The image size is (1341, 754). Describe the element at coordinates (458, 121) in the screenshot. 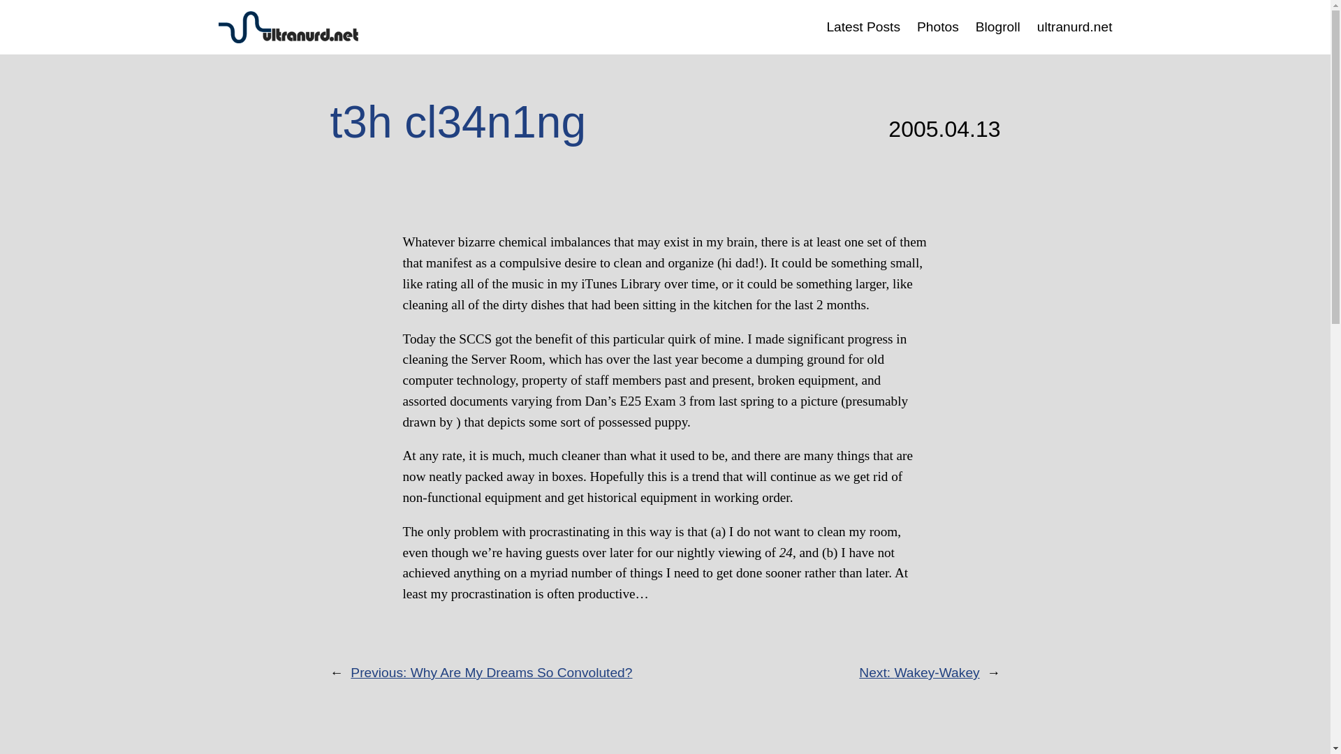

I see `t3h cl34n1ng` at that location.